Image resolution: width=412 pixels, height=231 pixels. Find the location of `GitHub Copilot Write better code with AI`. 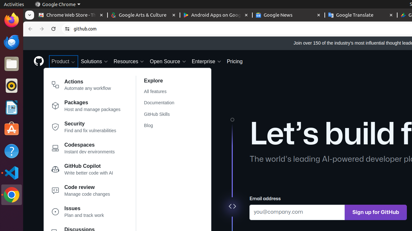

GitHub Copilot Write better code with AI is located at coordinates (86, 171).